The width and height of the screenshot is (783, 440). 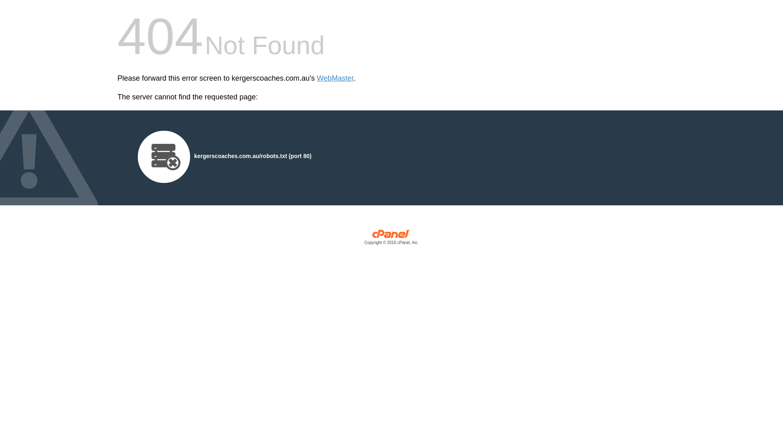 I want to click on WebMaster, so click(x=335, y=78).